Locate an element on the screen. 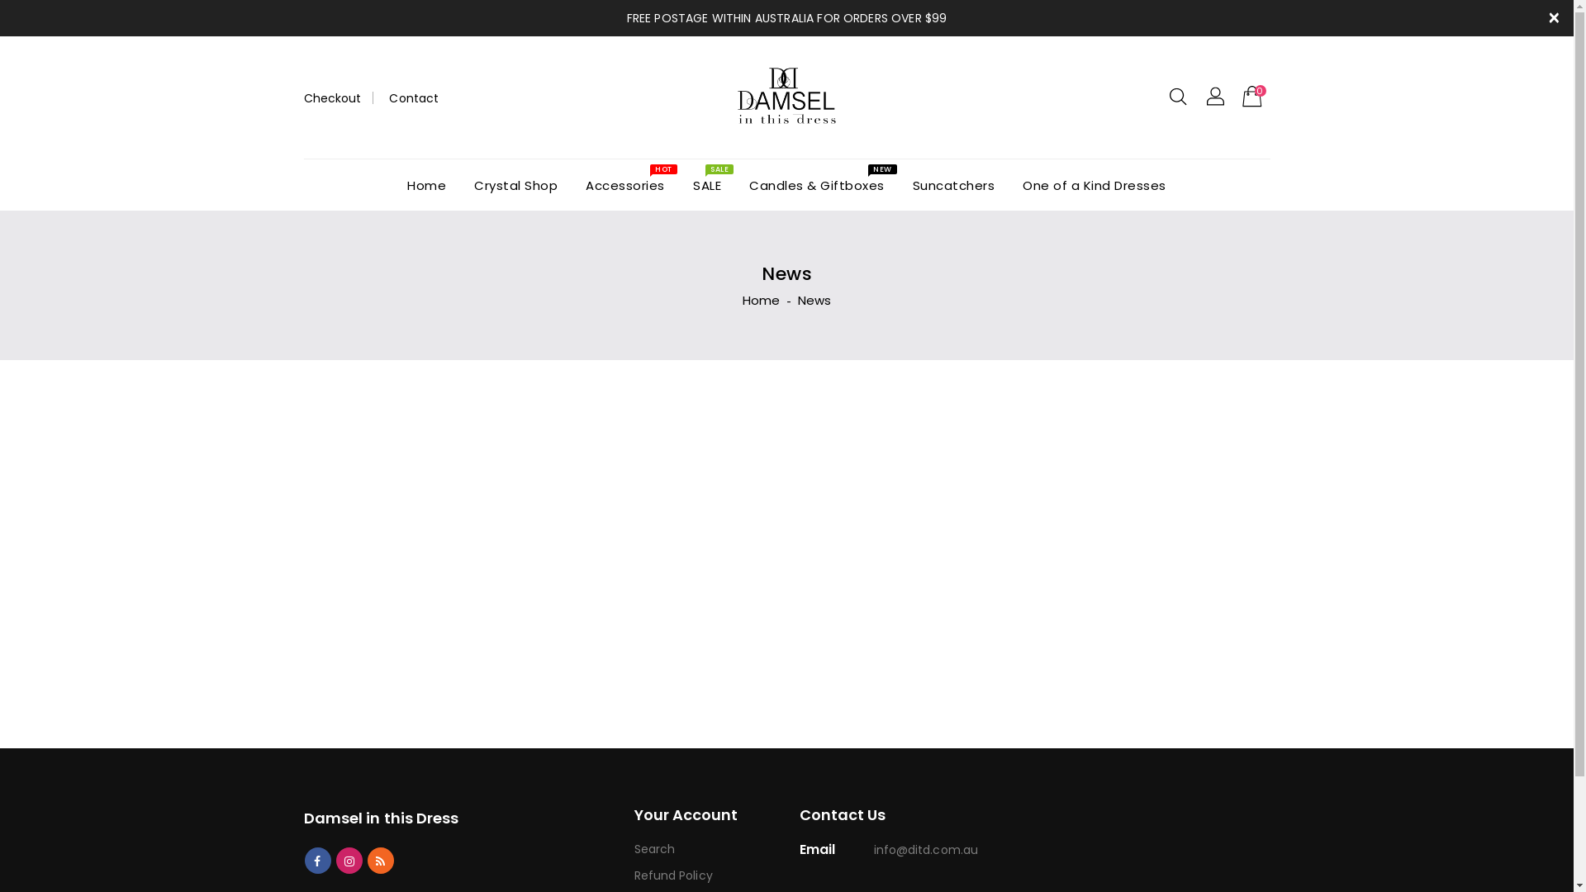 This screenshot has height=892, width=1586. Contact is located at coordinates (408, 98).